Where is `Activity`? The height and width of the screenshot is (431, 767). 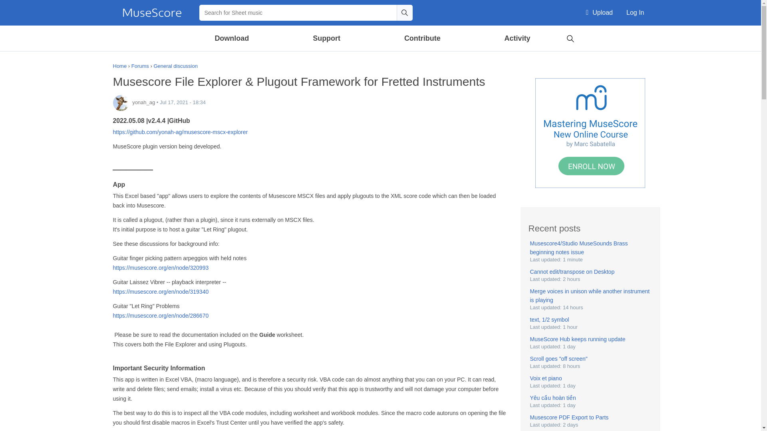
Activity is located at coordinates (517, 38).